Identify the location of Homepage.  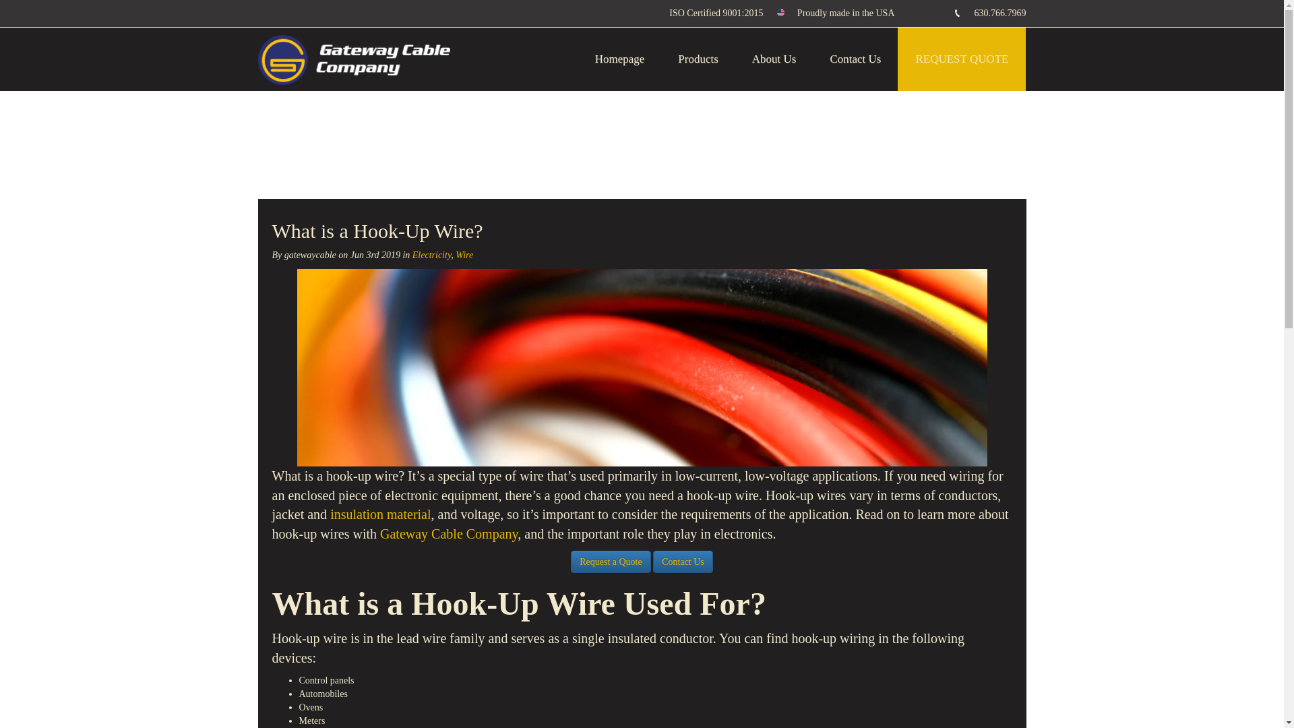
(620, 59).